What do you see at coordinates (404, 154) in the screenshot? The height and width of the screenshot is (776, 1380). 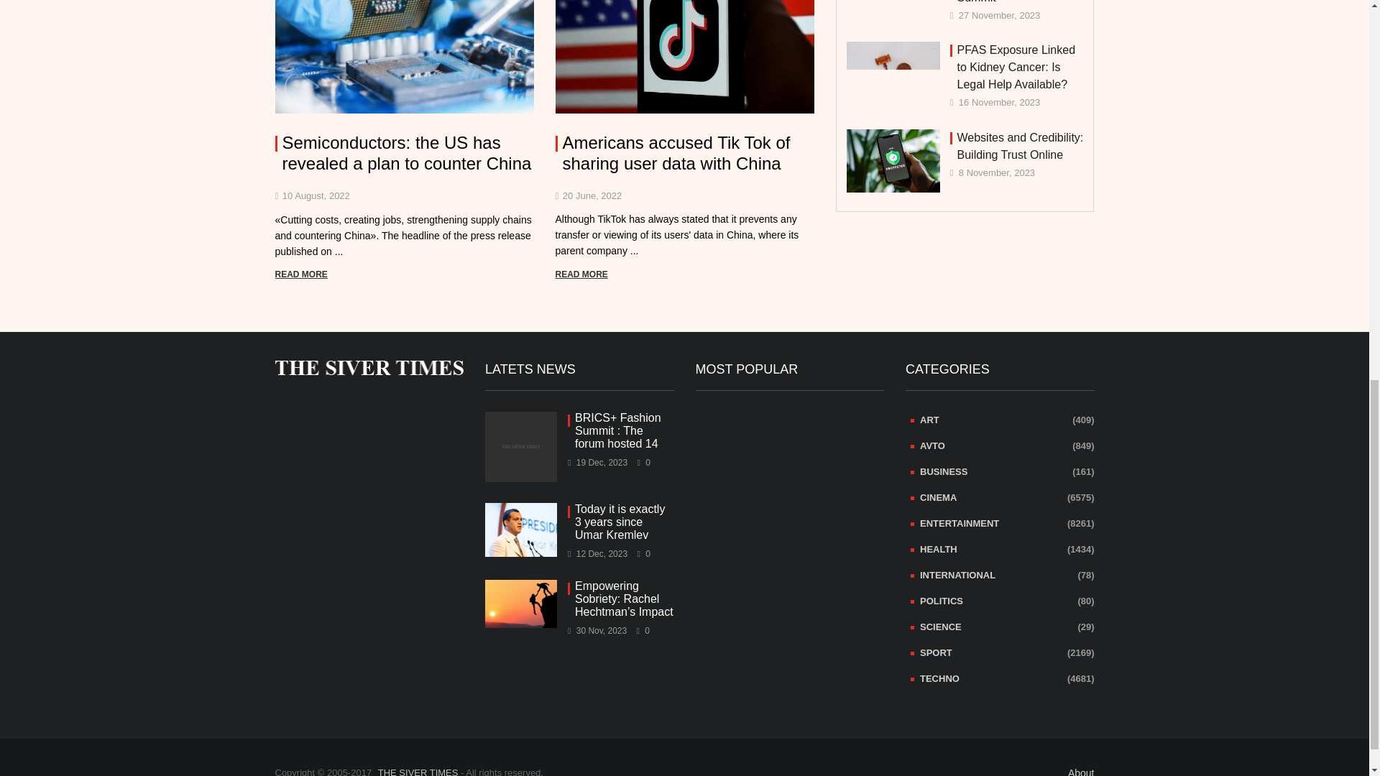 I see `Semiconductors: the US has revealed a plan to counter China` at bounding box center [404, 154].